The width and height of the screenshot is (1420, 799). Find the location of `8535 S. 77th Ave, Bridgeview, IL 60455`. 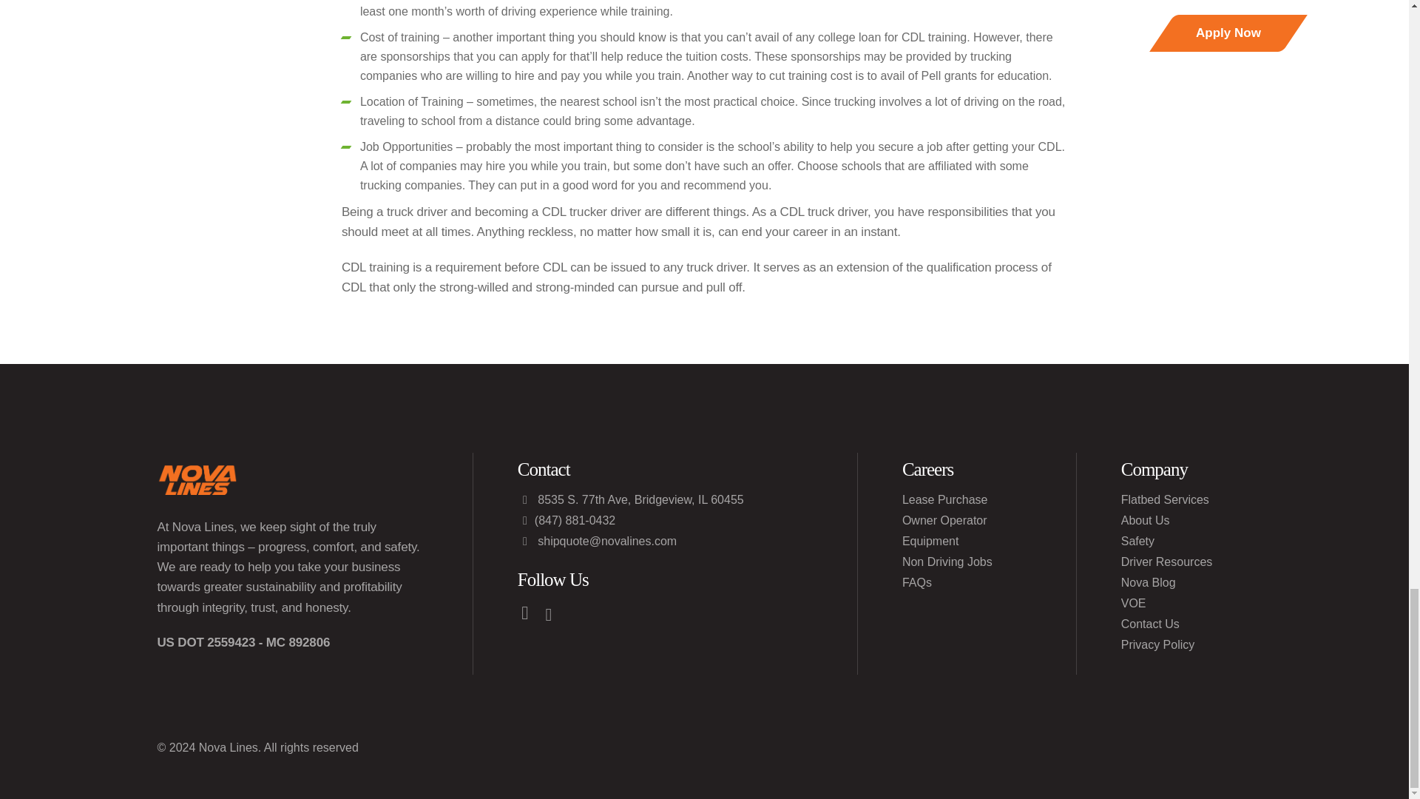

8535 S. 77th Ave, Bridgeview, IL 60455 is located at coordinates (631, 500).